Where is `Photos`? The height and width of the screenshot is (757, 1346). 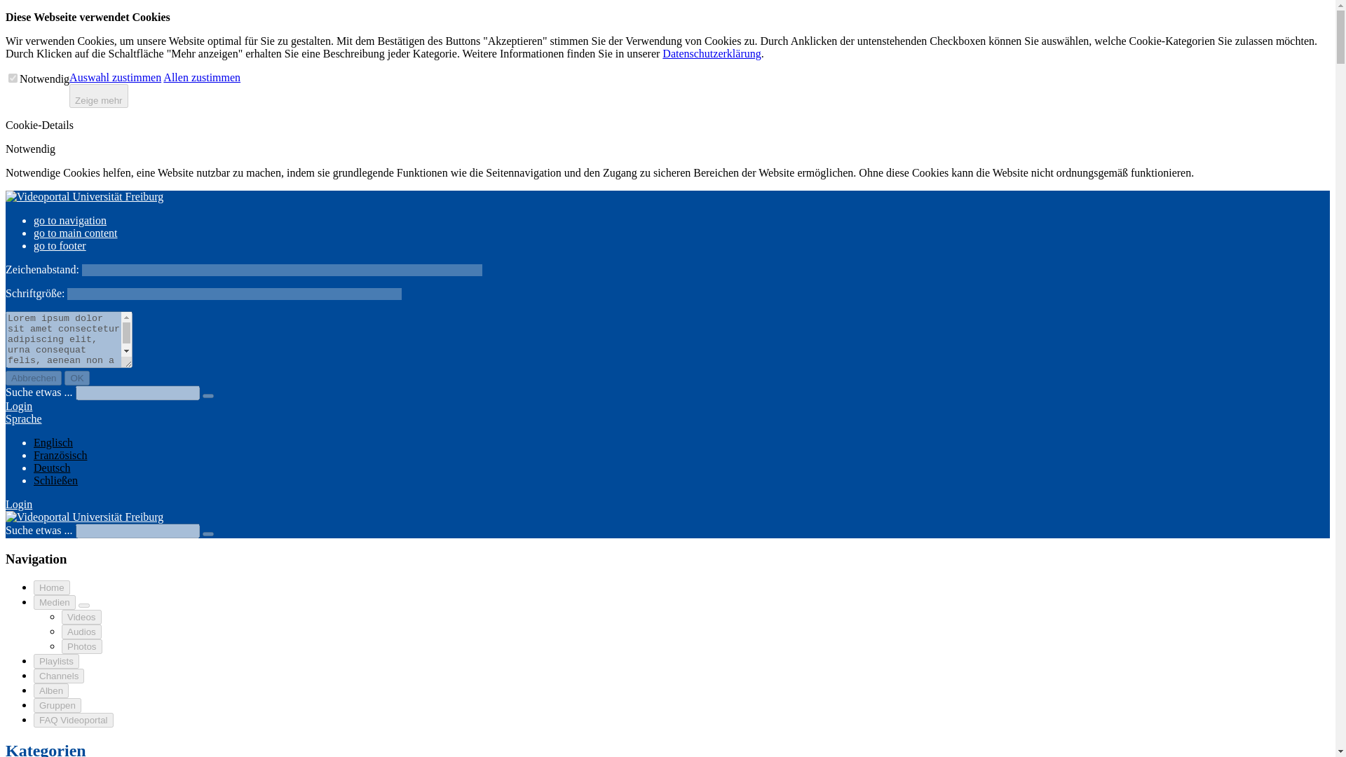 Photos is located at coordinates (81, 646).